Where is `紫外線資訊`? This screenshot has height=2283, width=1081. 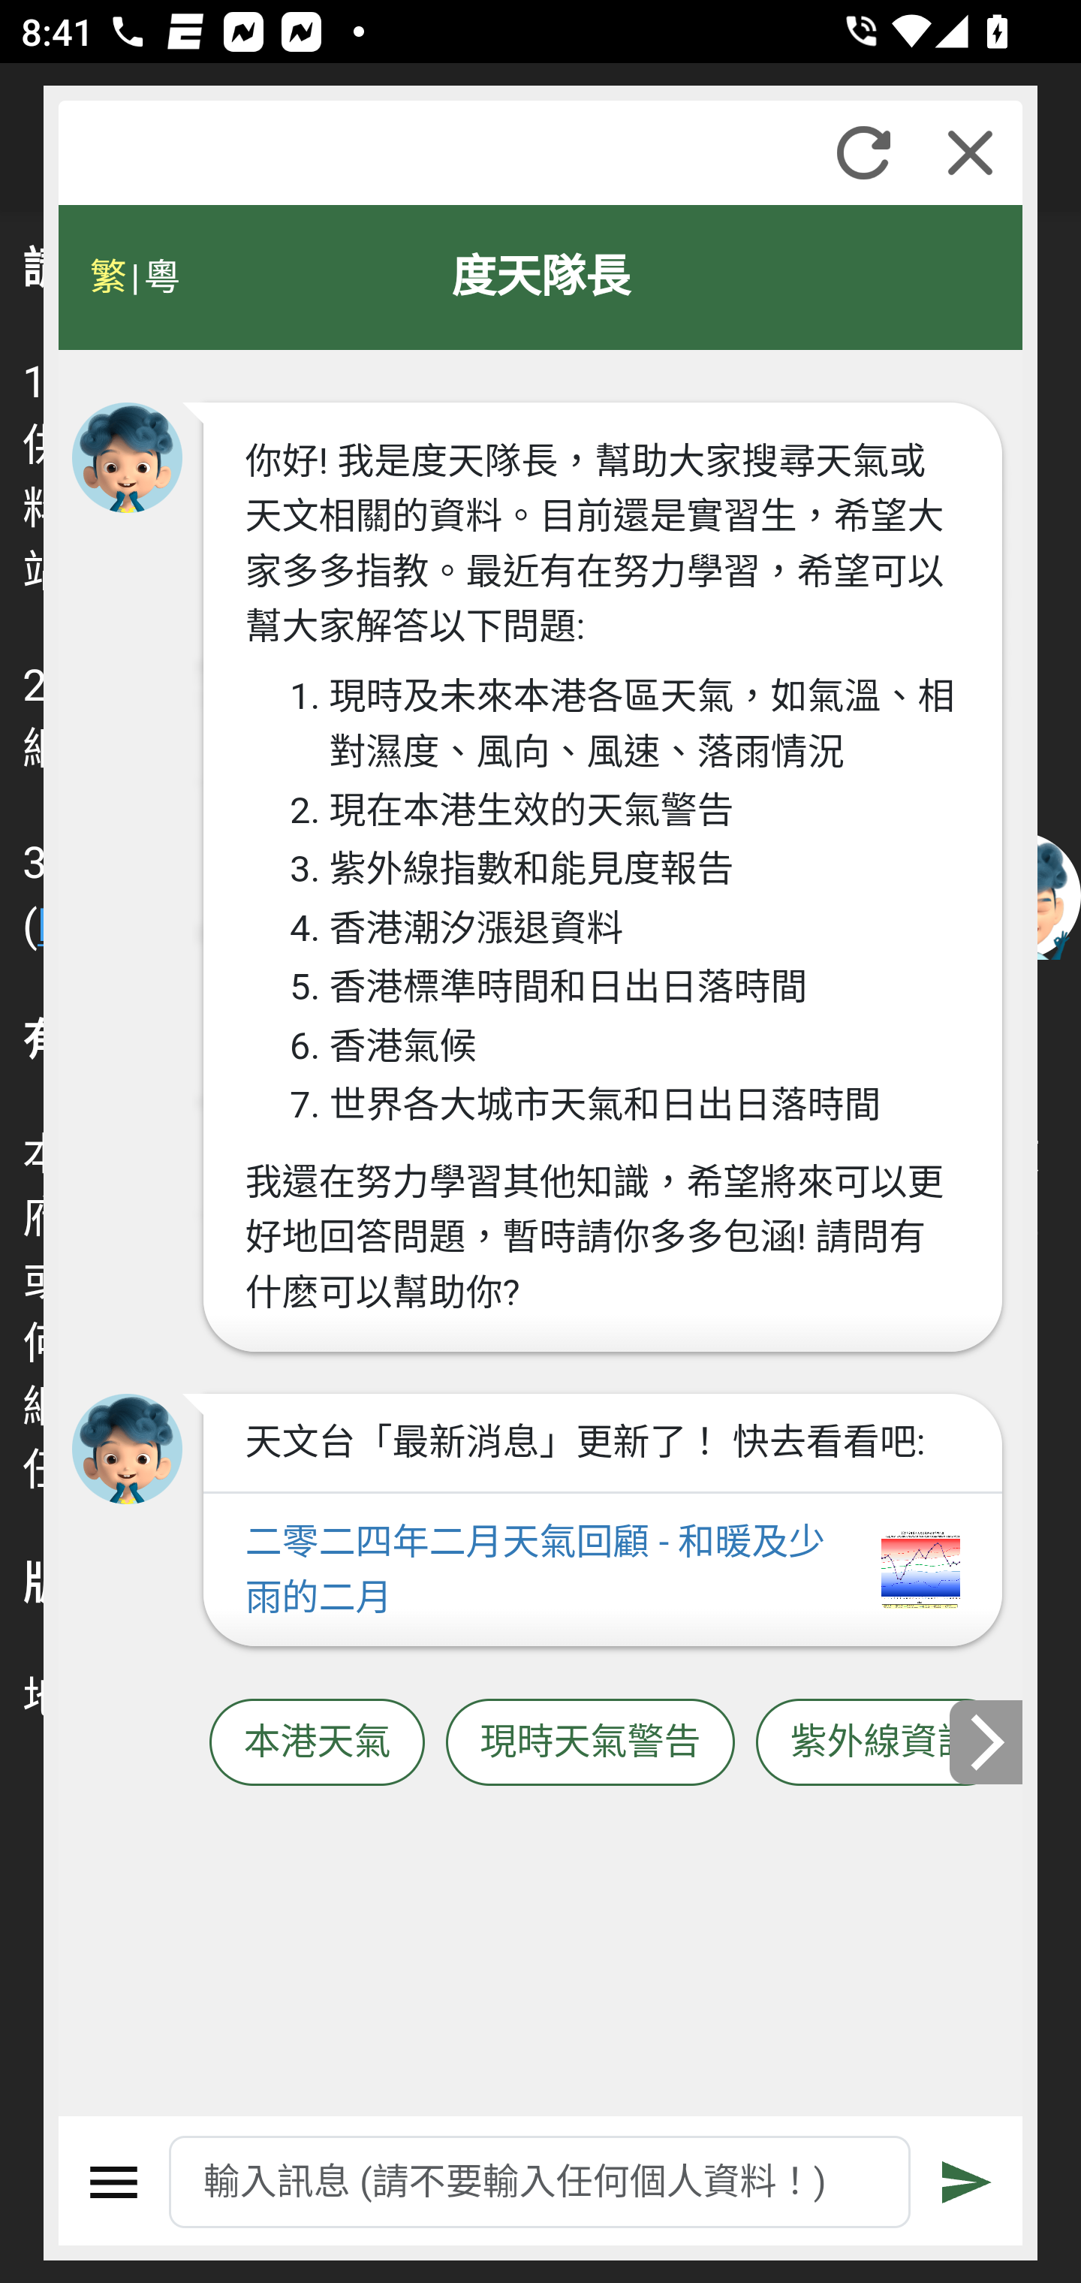
紫外線資訊 is located at coordinates (881, 1742).